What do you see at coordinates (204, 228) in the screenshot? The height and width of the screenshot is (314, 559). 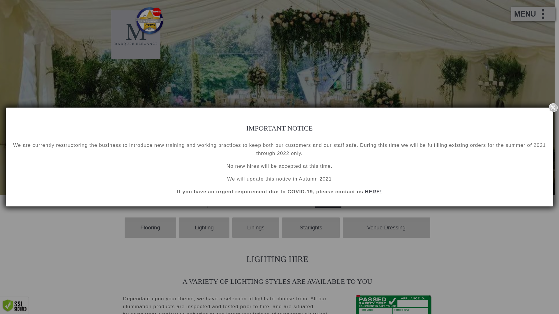 I see `Lighting` at bounding box center [204, 228].